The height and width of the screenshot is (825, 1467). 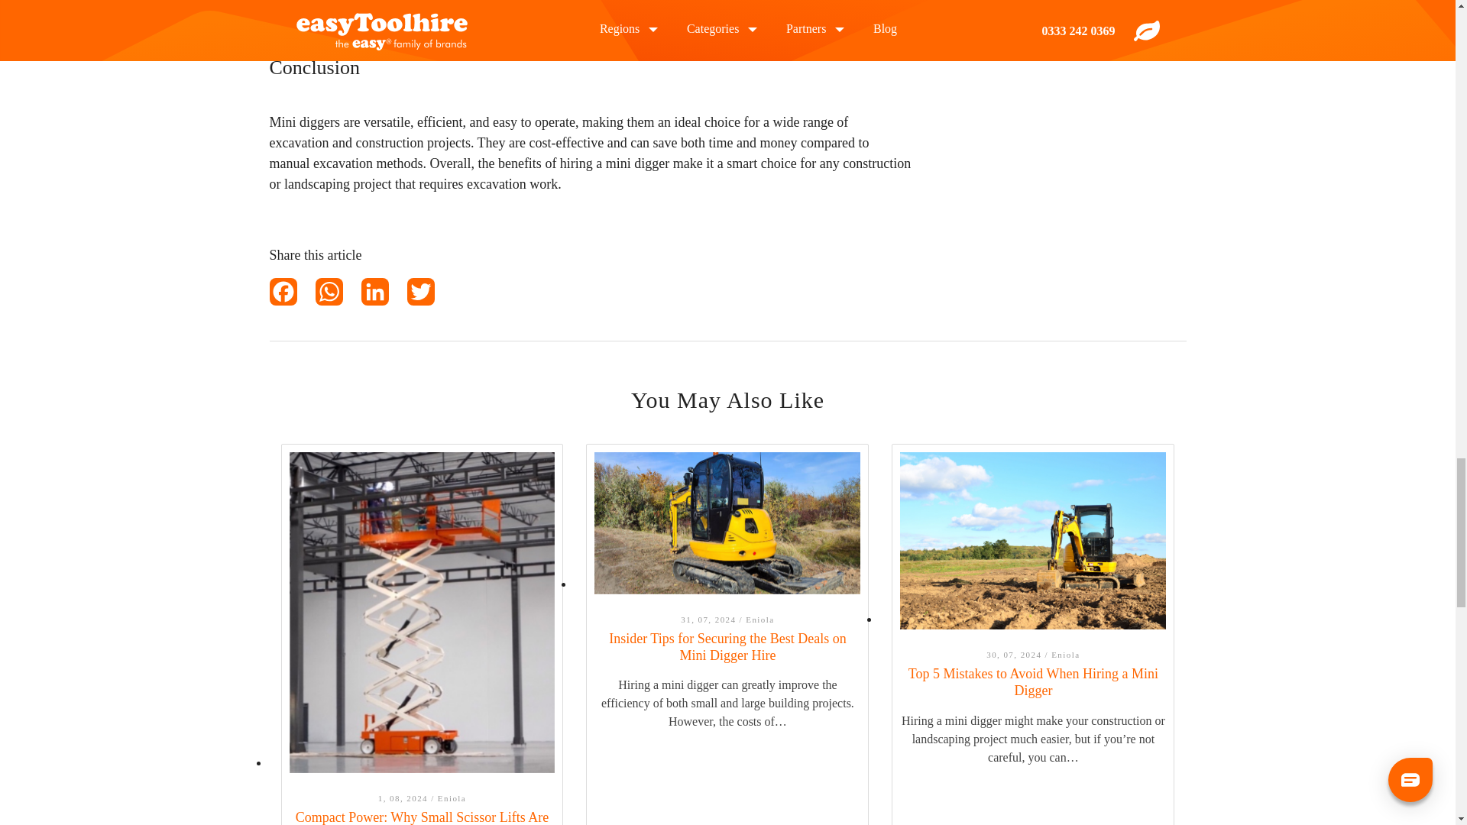 I want to click on LinkedIn, so click(x=384, y=295).